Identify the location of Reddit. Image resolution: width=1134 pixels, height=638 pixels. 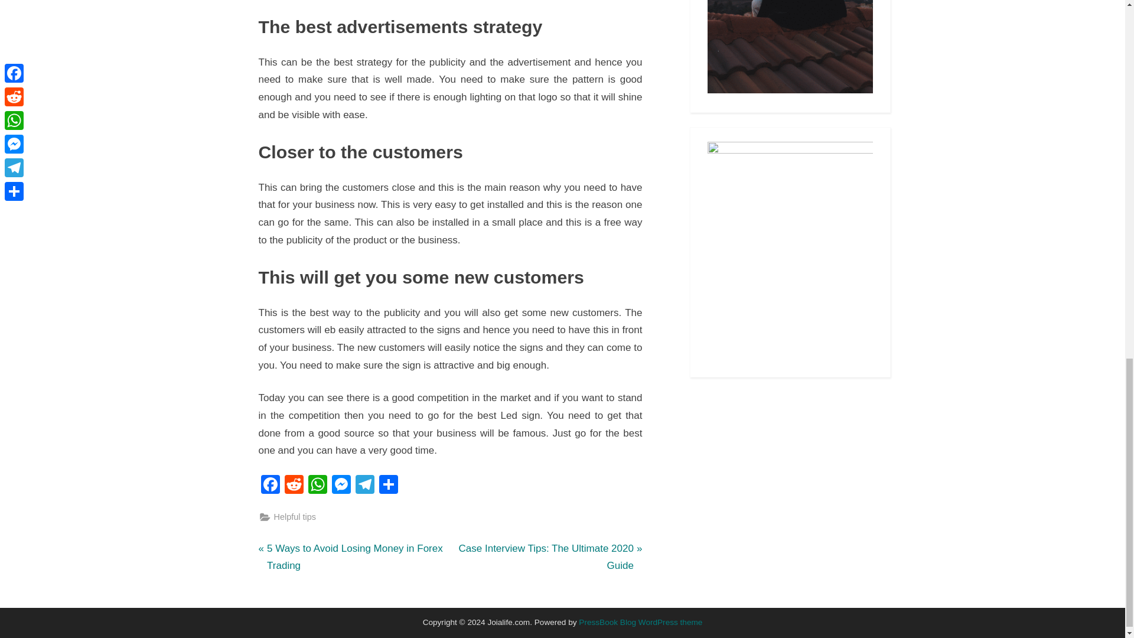
(352, 558).